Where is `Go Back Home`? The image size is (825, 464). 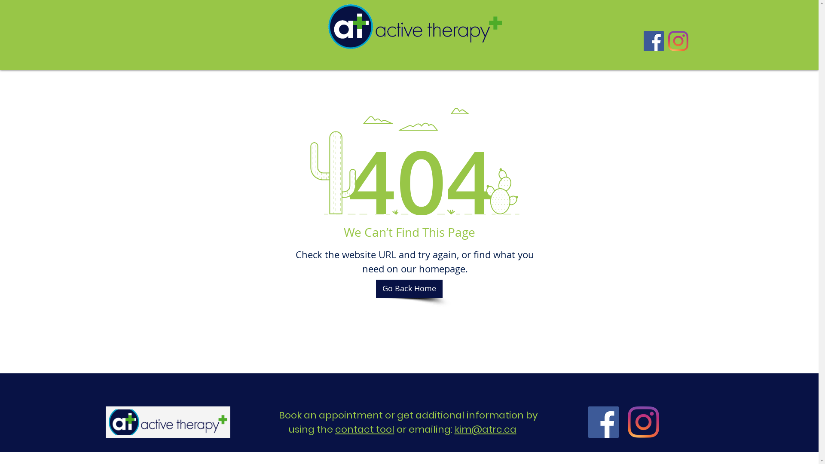 Go Back Home is located at coordinates (409, 289).